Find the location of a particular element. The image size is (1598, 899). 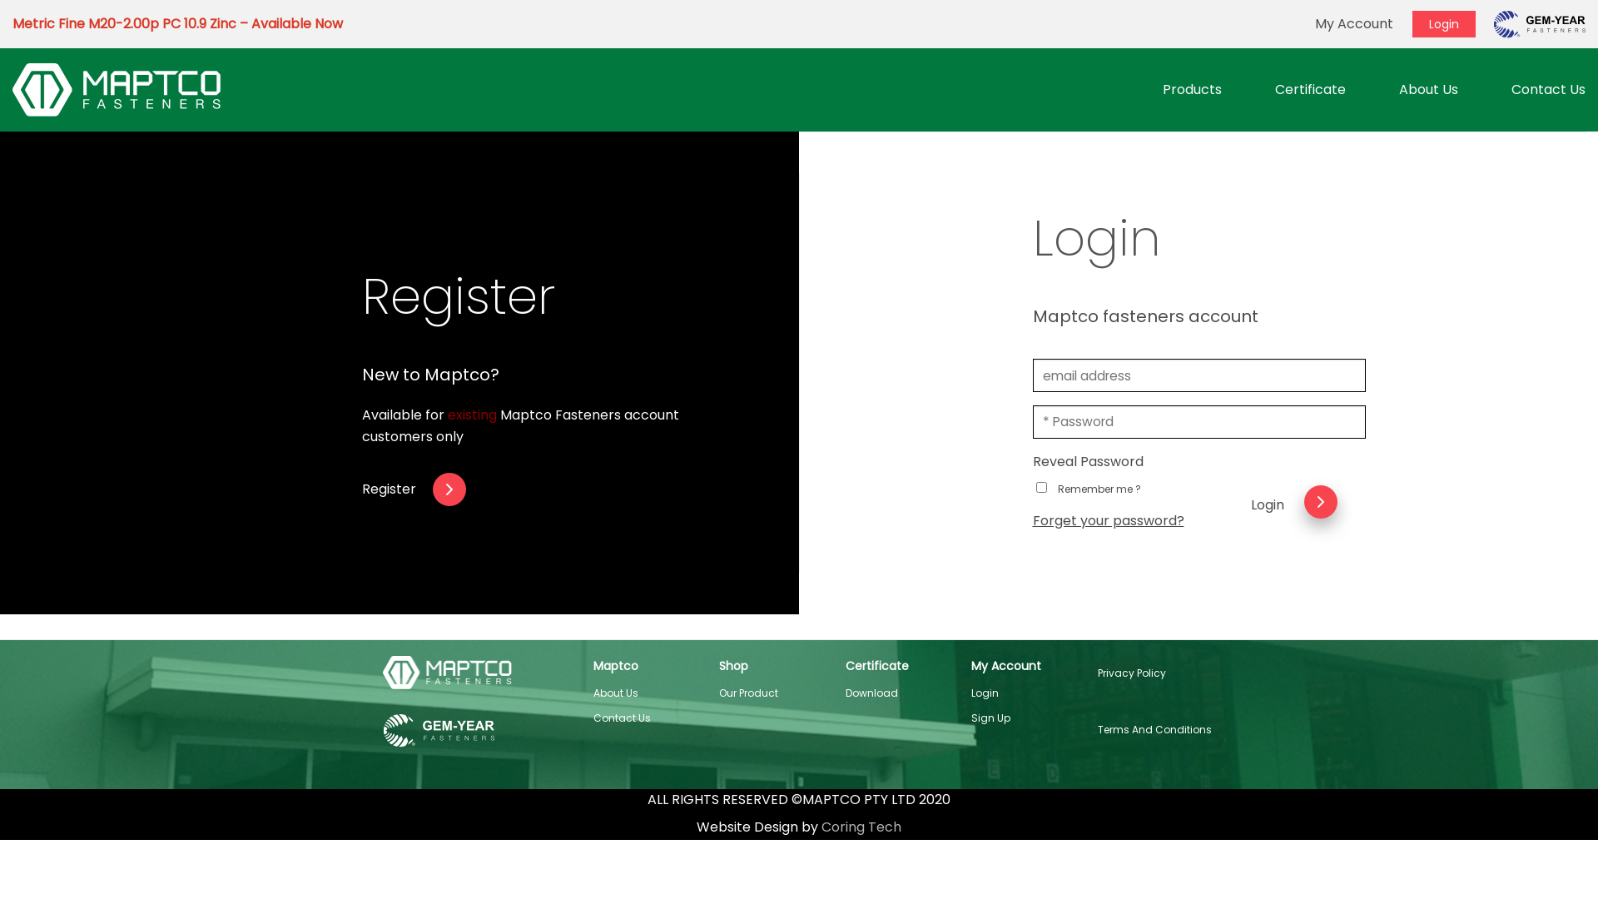

Forget your password? is located at coordinates (1108, 521).